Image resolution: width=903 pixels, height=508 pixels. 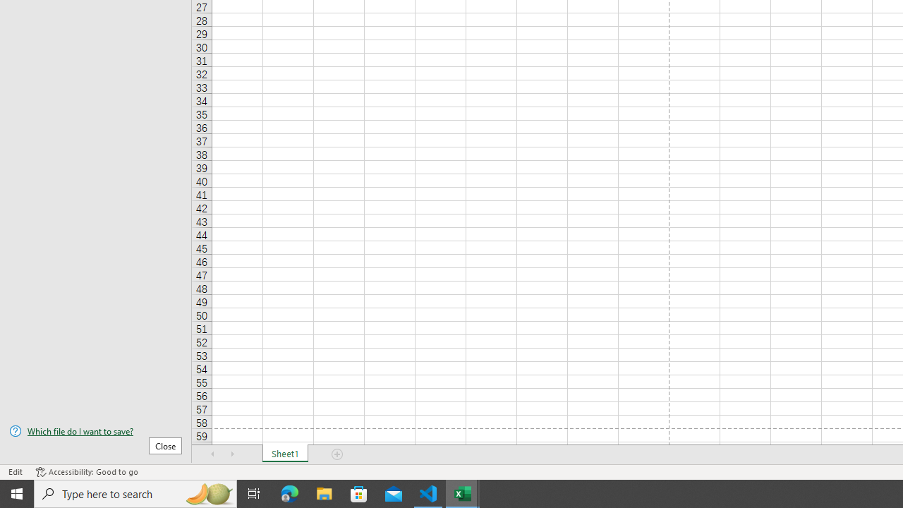 I want to click on Add Sheet, so click(x=337, y=454).